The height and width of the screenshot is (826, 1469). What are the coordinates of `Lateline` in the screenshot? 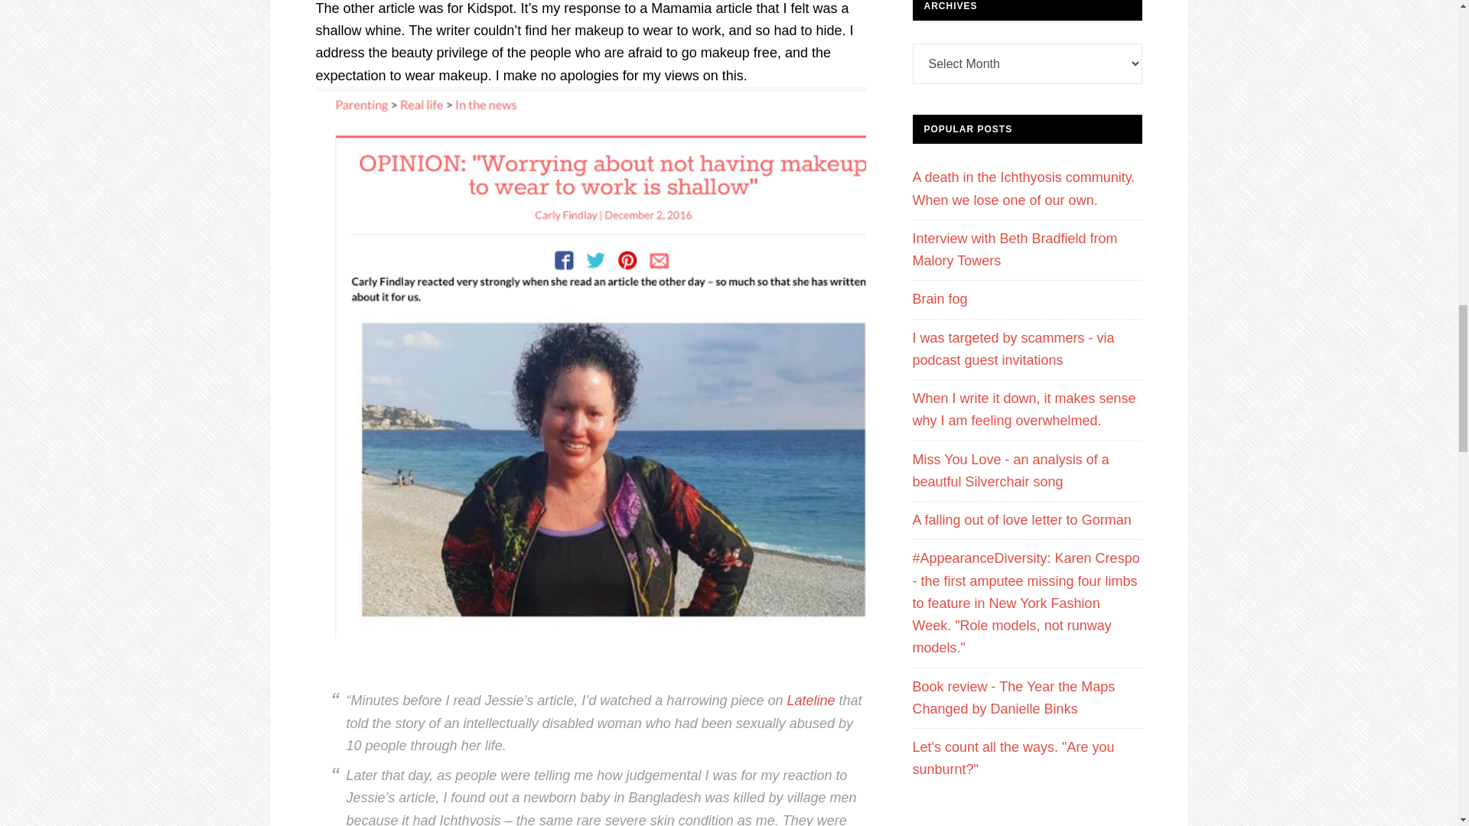 It's located at (809, 701).